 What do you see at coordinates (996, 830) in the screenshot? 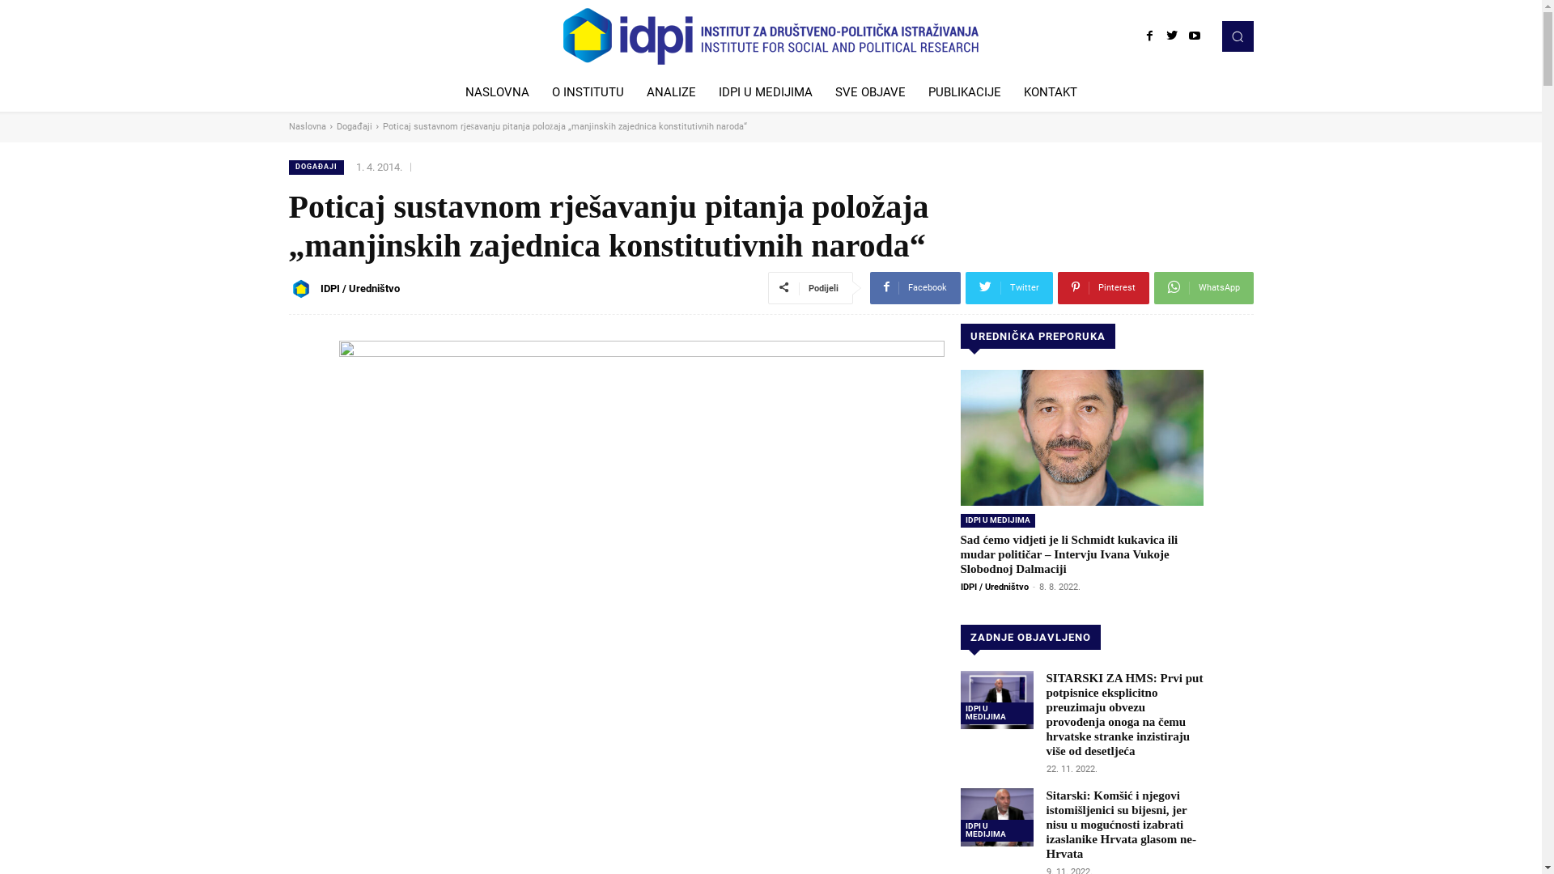
I see `IDPI U MEDIJIMA` at bounding box center [996, 830].